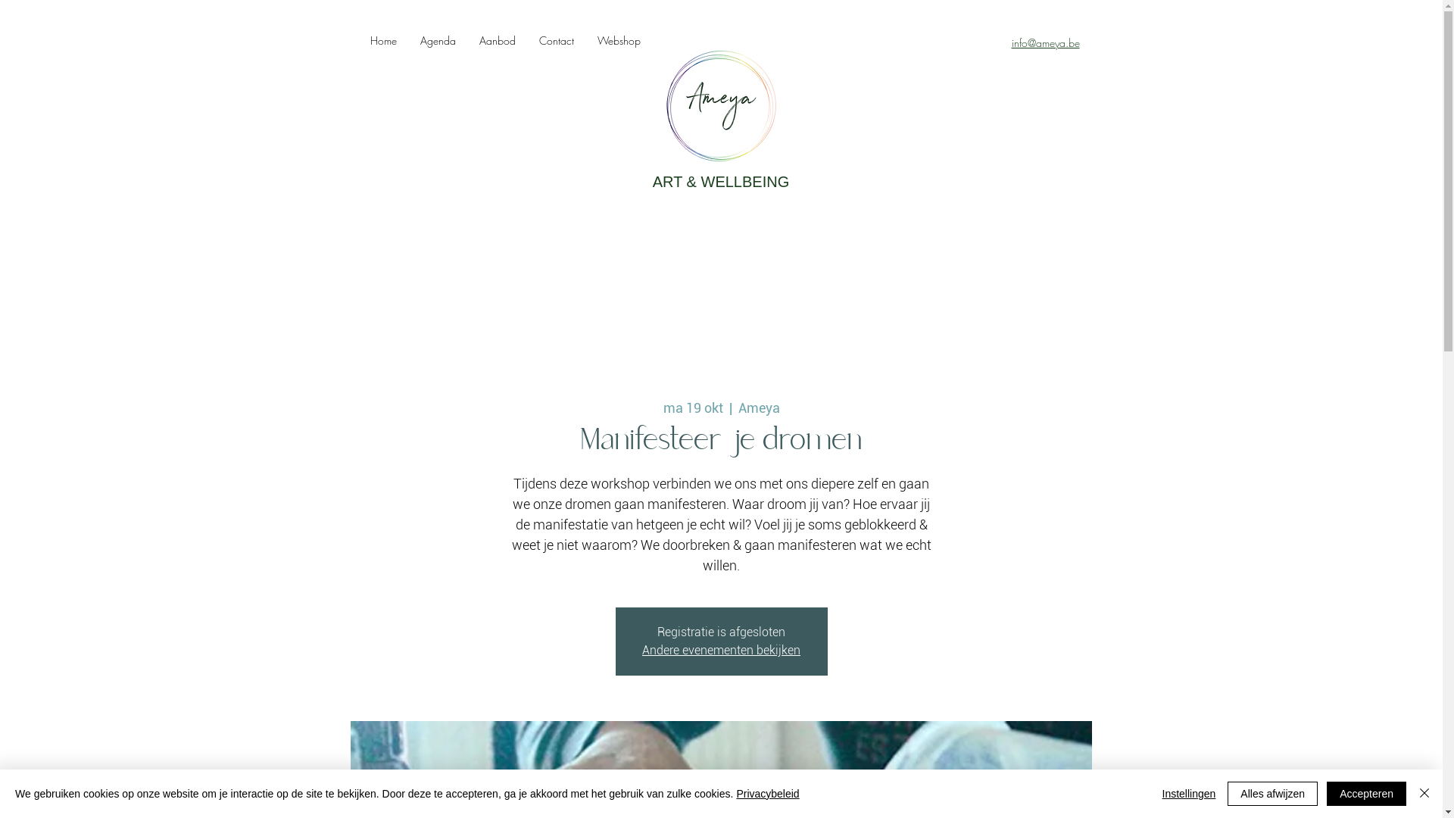 This screenshot has height=818, width=1454. I want to click on Andere evenementen bekijken, so click(721, 650).